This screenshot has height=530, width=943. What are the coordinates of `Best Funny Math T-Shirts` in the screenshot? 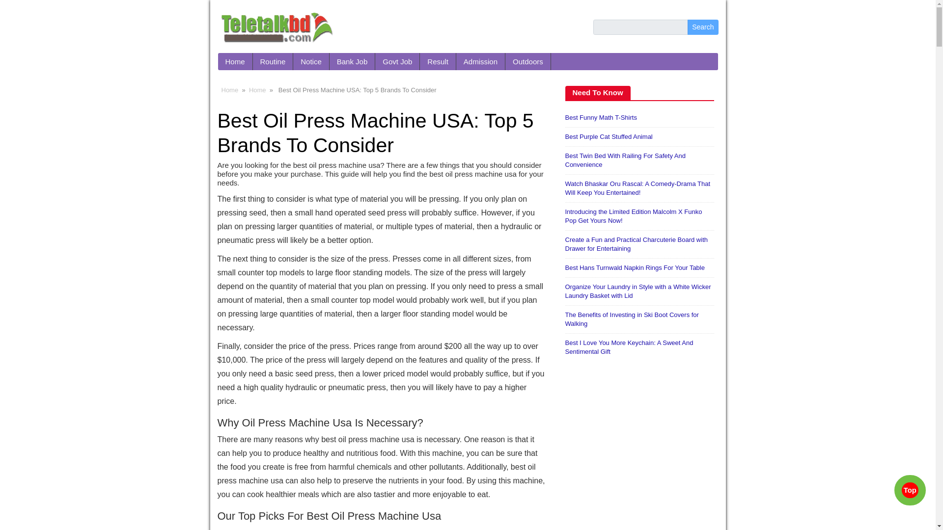 It's located at (601, 118).